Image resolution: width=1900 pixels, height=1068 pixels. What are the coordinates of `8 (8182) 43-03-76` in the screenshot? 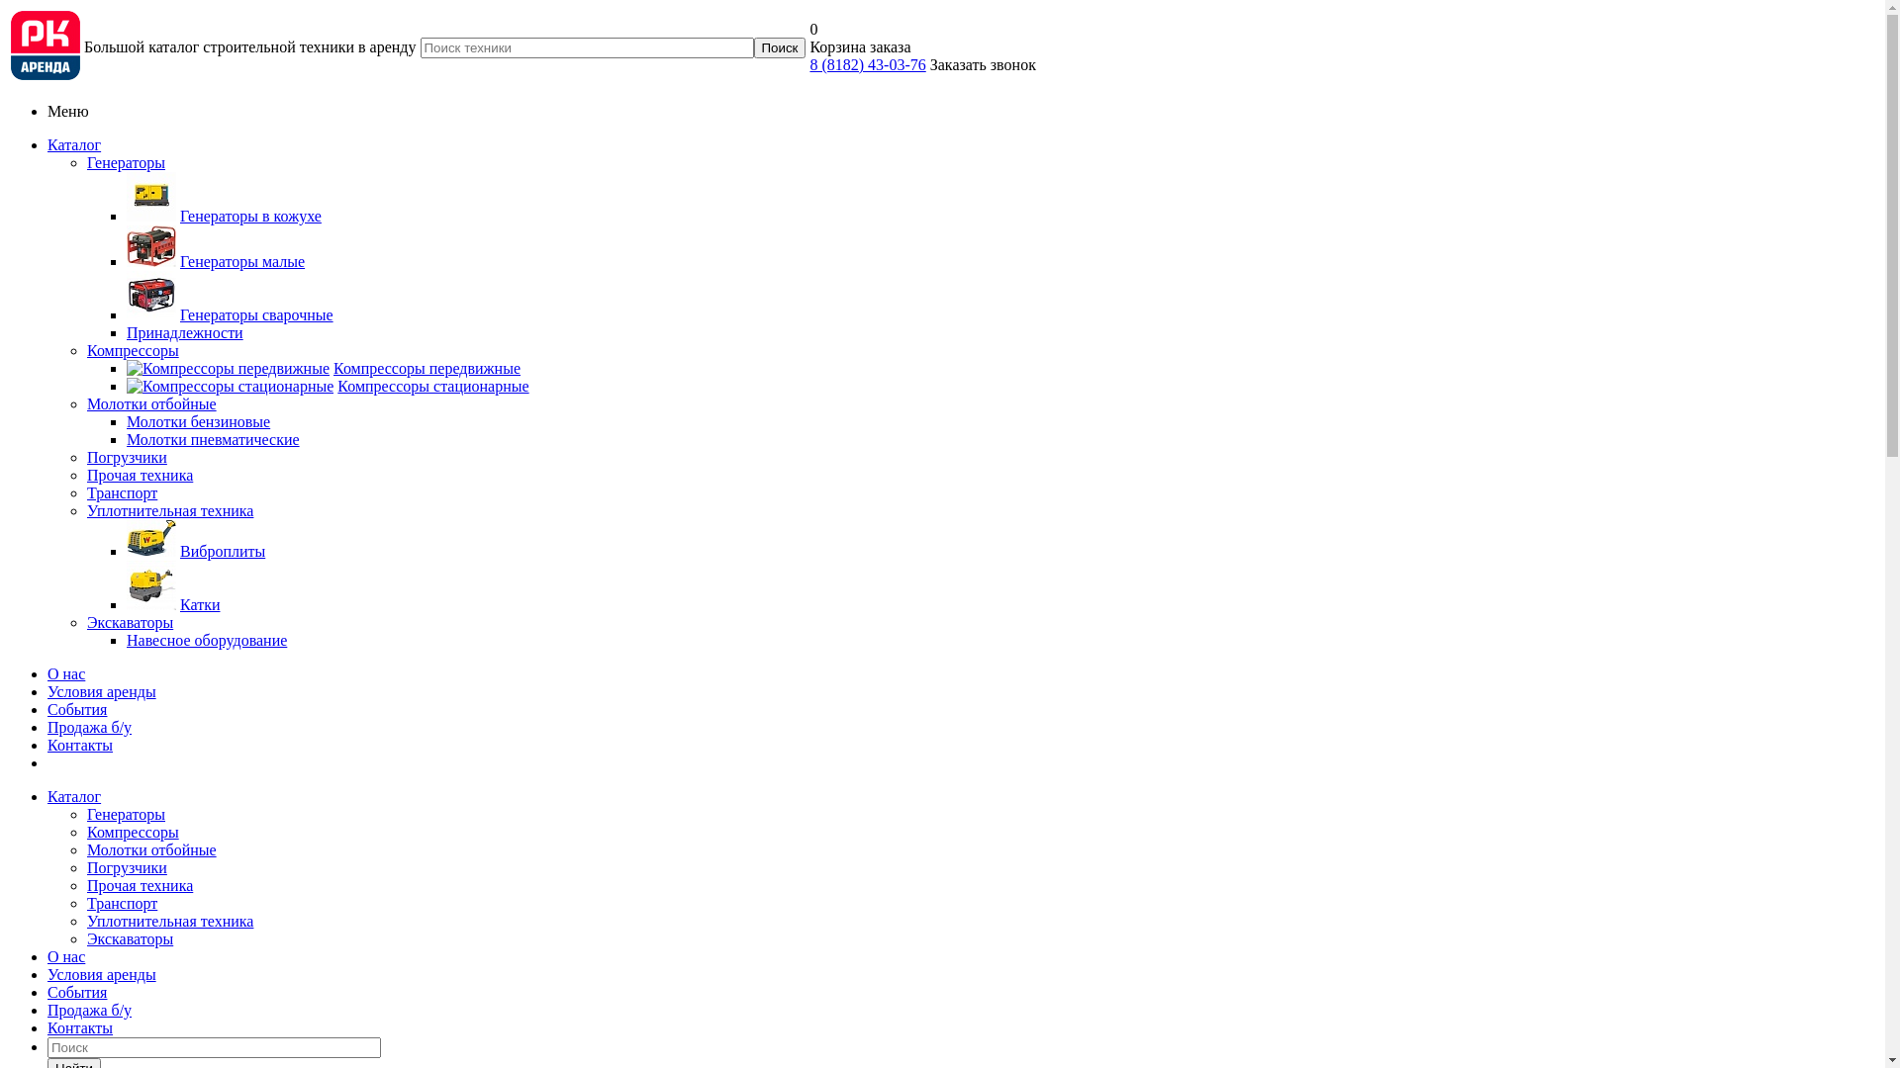 It's located at (867, 65).